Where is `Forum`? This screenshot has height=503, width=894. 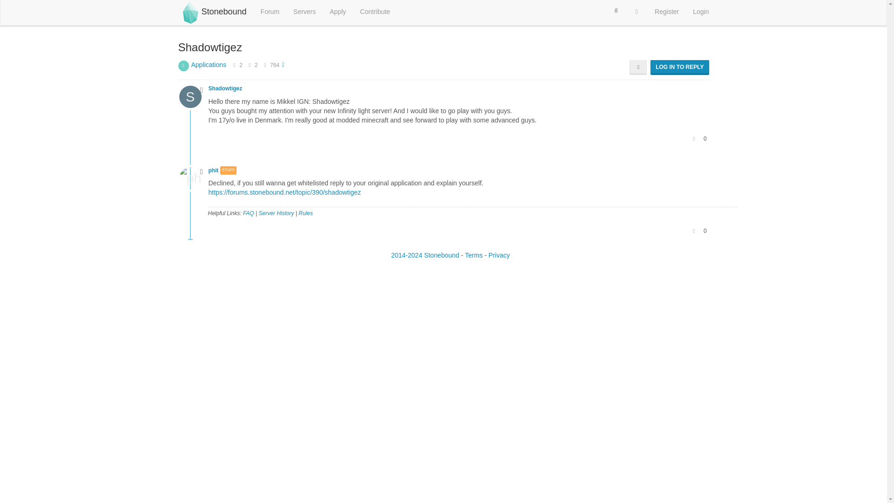
Forum is located at coordinates (270, 11).